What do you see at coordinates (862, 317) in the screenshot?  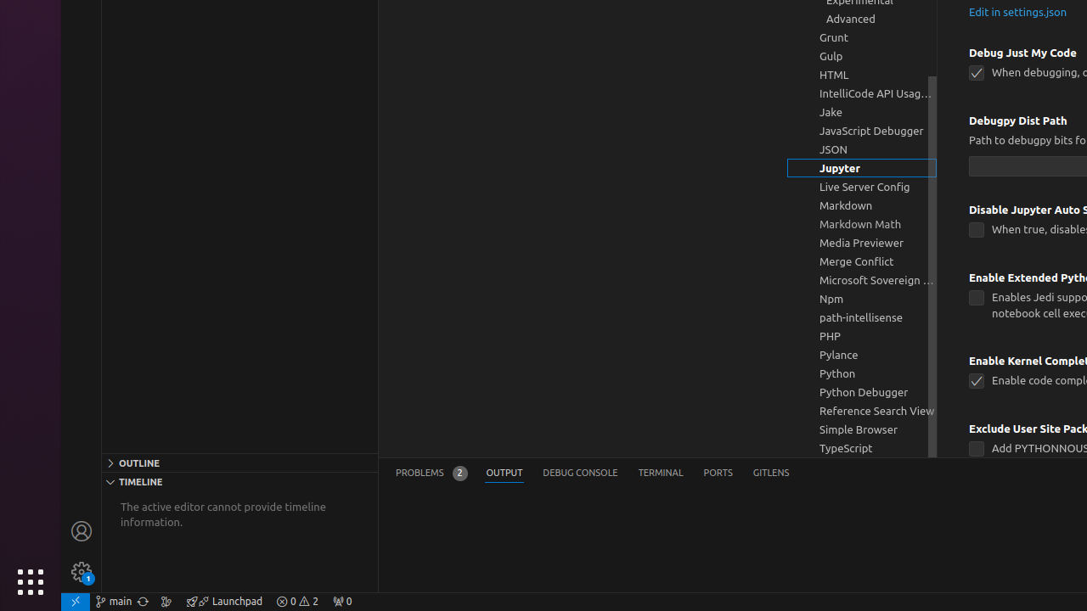 I see `path-intellisense, group` at bounding box center [862, 317].